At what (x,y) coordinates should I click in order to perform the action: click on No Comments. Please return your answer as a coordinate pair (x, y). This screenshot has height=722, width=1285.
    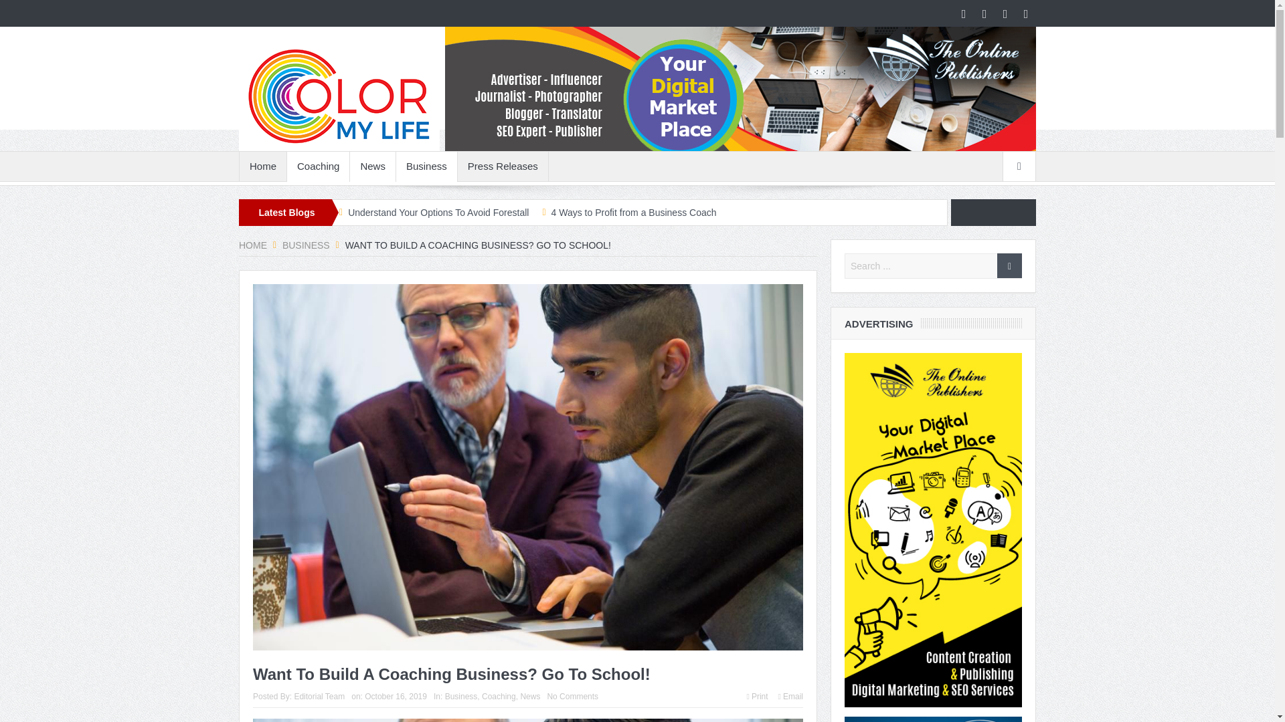
    Looking at the image, I should click on (573, 696).